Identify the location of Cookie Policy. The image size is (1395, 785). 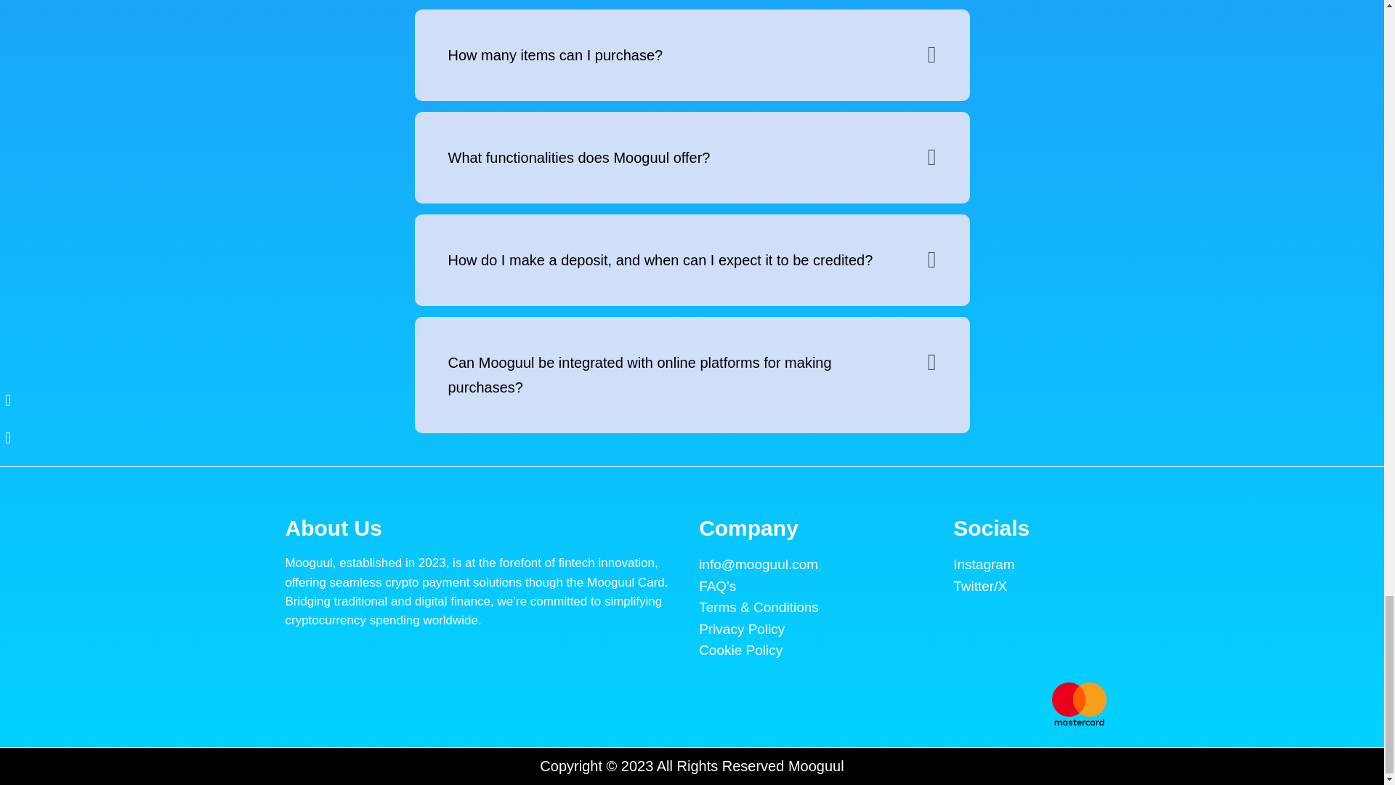
(811, 650).